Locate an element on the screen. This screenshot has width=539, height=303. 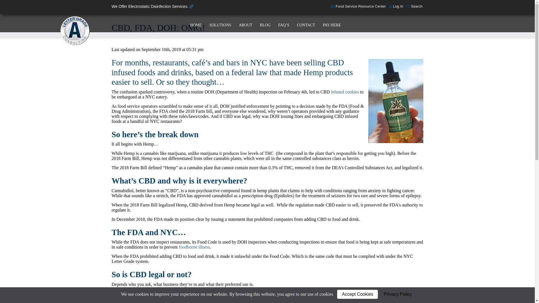
PAY HERE is located at coordinates (333, 23).